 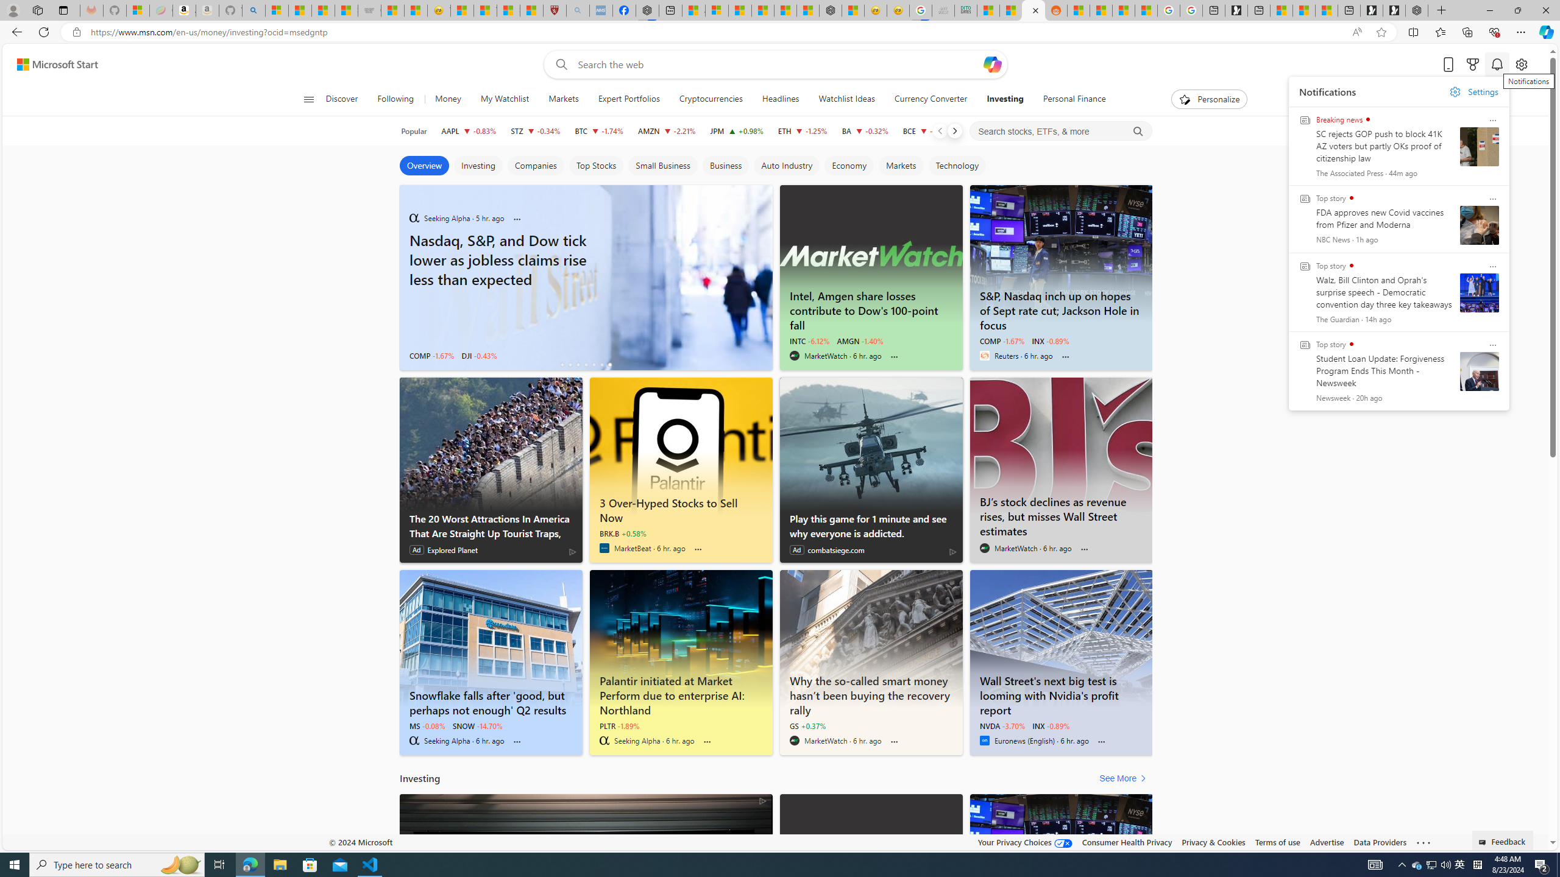 I want to click on Popular, so click(x=414, y=131).